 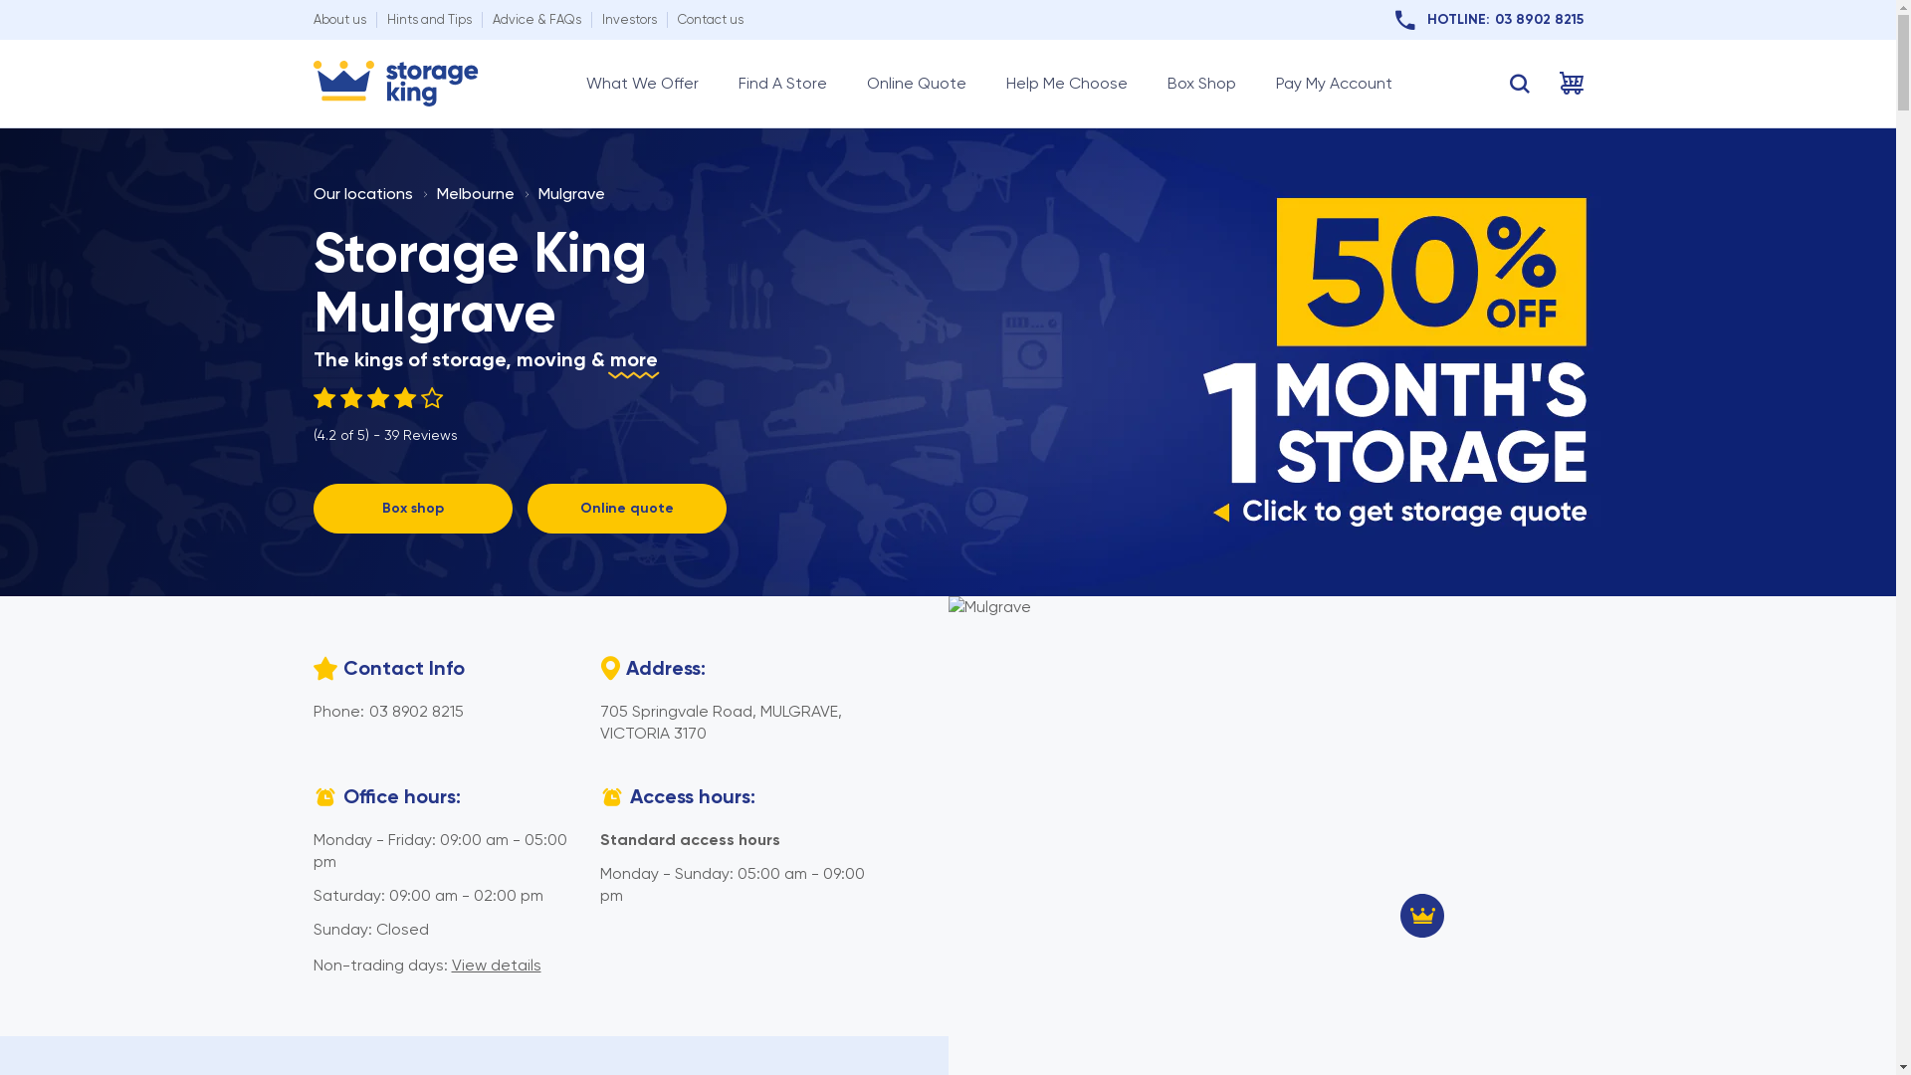 What do you see at coordinates (721, 723) in the screenshot?
I see `705 Springvale Road, MULGRAVE, VICTORIA 3170` at bounding box center [721, 723].